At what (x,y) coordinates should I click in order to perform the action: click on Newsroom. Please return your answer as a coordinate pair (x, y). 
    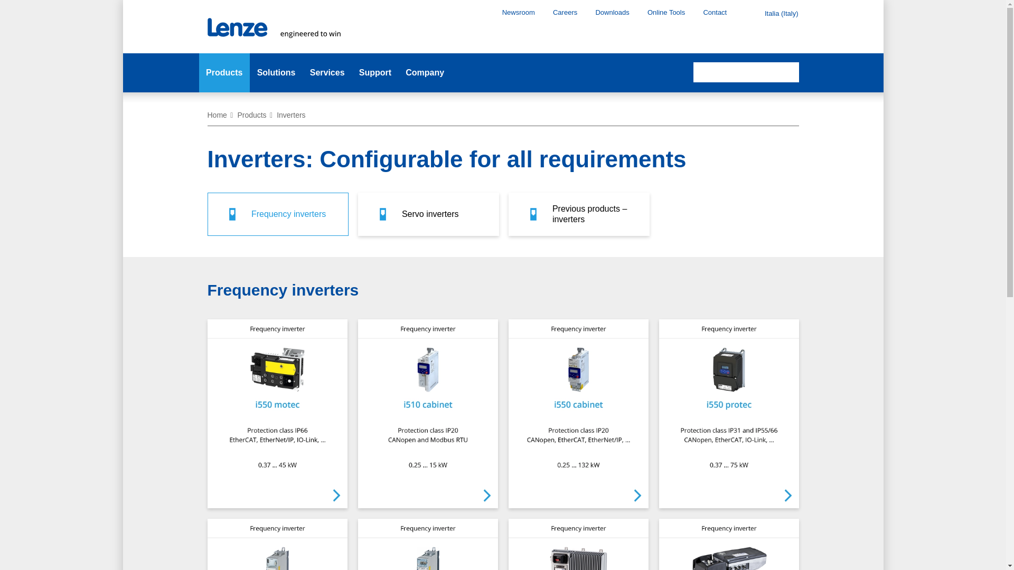
    Looking at the image, I should click on (519, 12).